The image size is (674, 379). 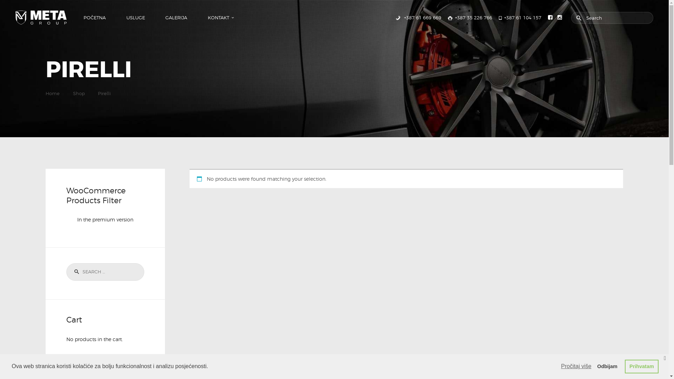 I want to click on Home, so click(x=53, y=93).